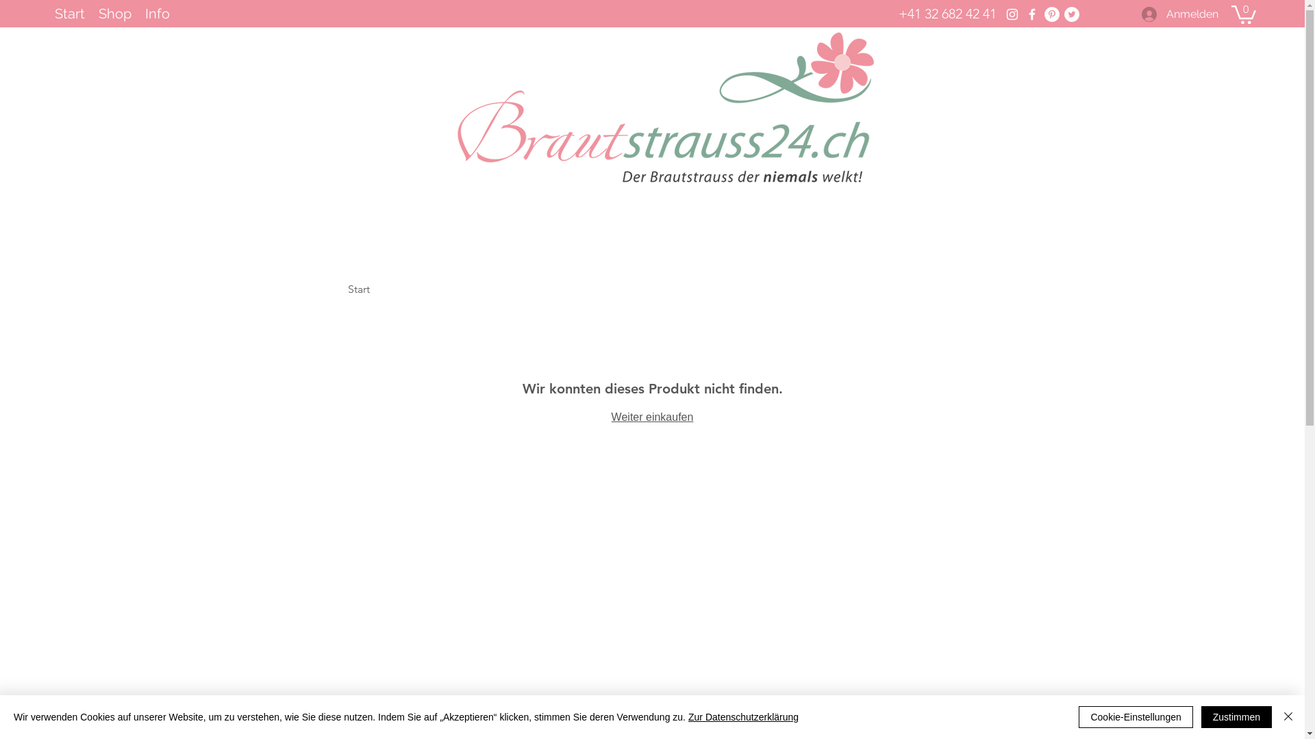 The height and width of the screenshot is (739, 1315). Describe the element at coordinates (115, 14) in the screenshot. I see `Shop` at that location.